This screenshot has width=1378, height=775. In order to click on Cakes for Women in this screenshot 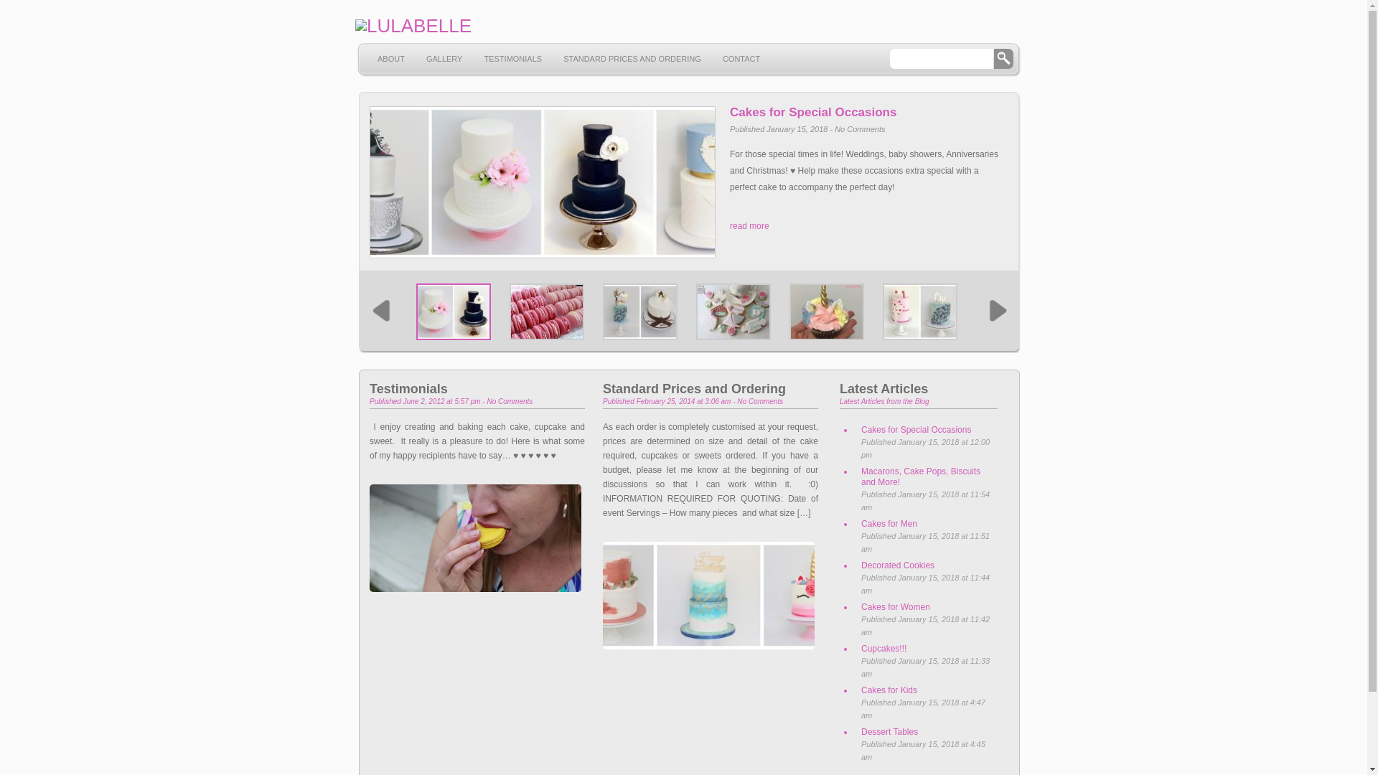, I will do `click(926, 607)`.